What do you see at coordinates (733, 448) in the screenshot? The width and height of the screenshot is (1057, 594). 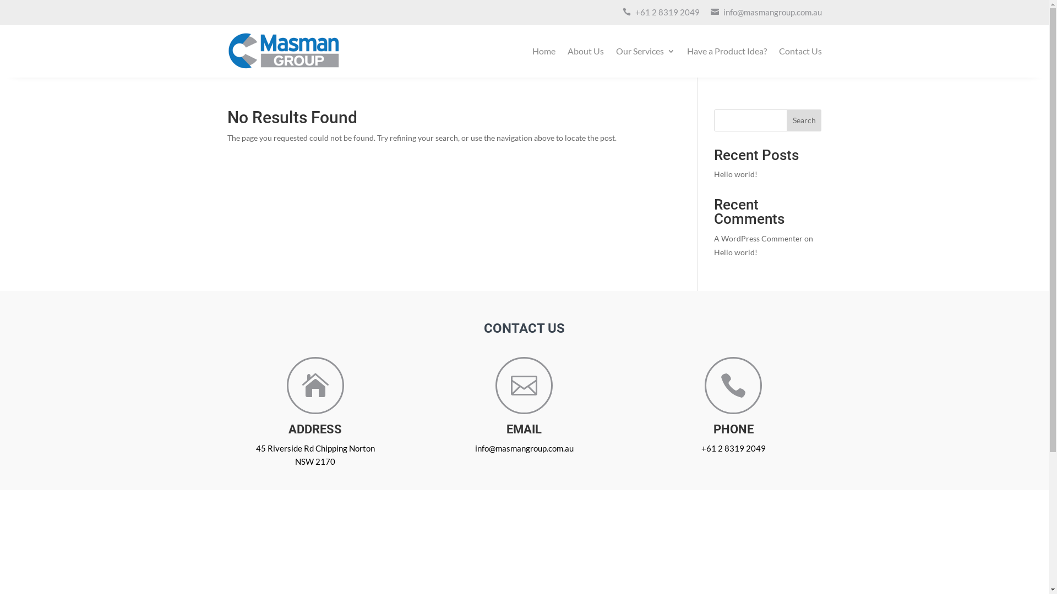 I see `+61 2 8319 2049` at bounding box center [733, 448].